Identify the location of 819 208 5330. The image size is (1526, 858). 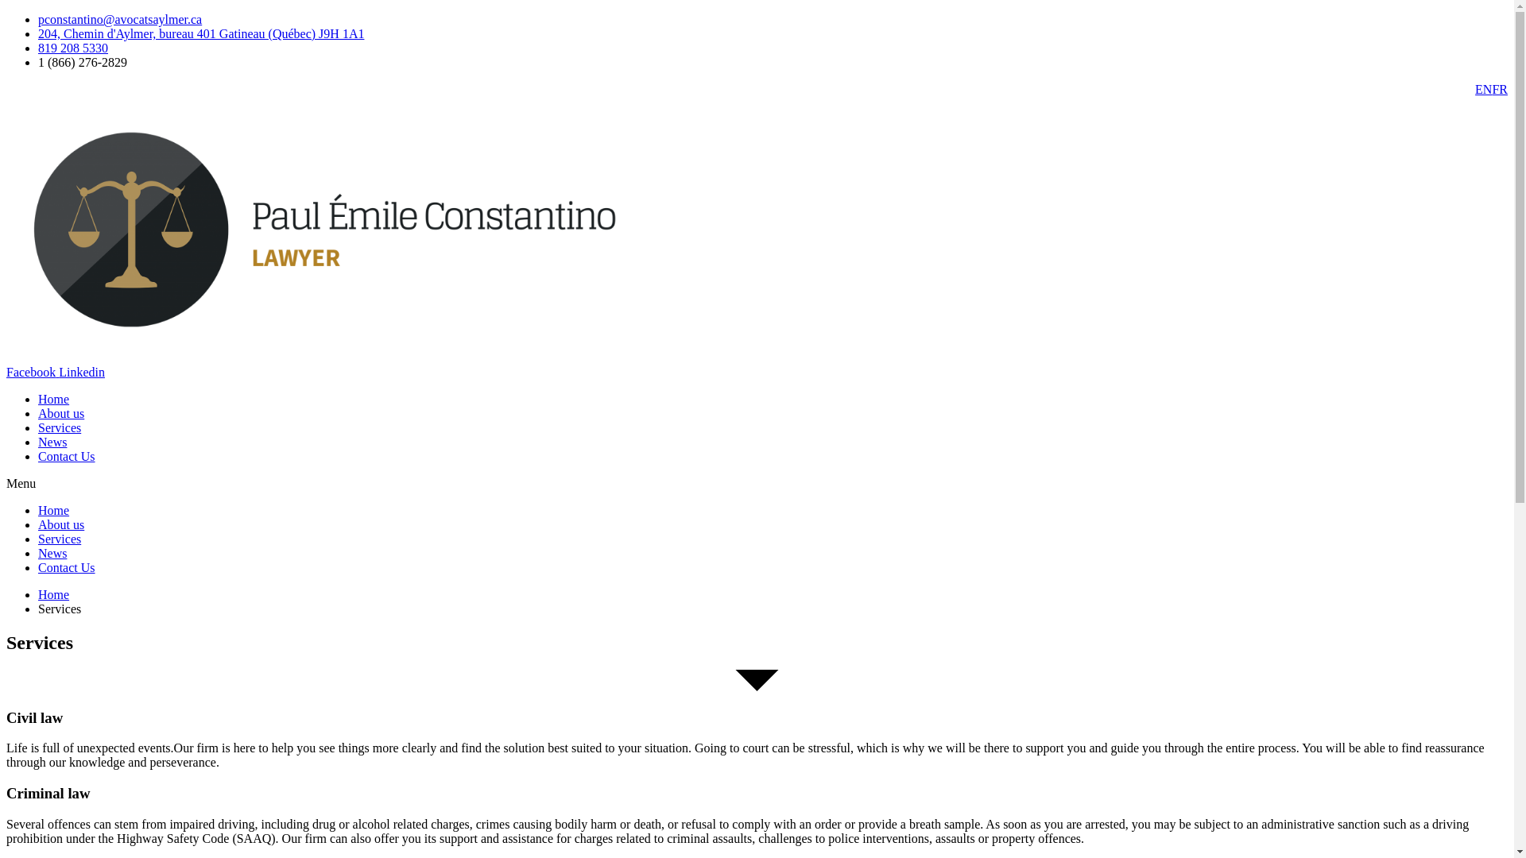
(73, 48).